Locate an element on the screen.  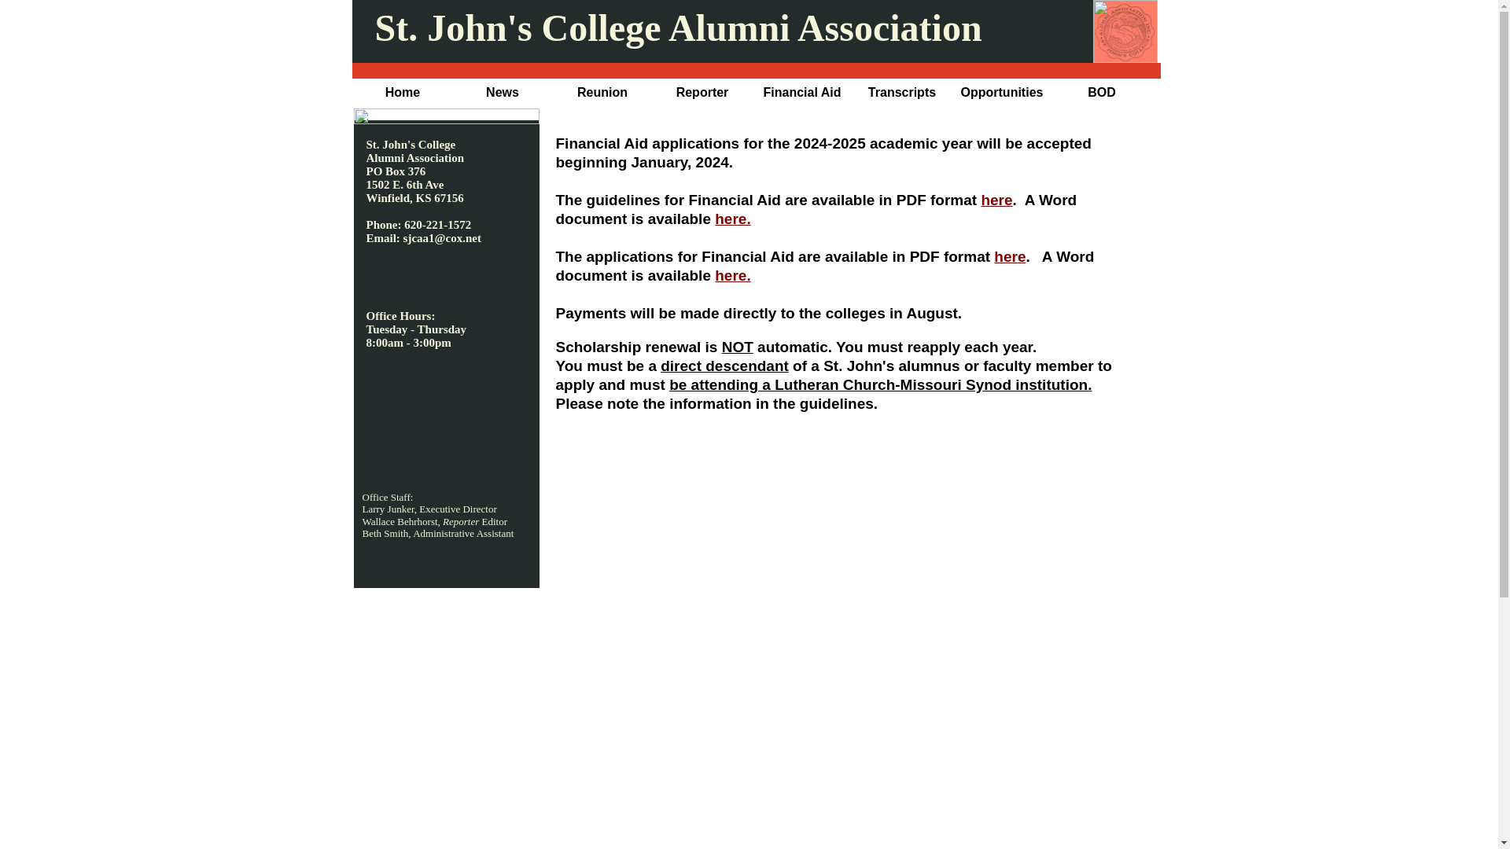
here is located at coordinates (996, 200).